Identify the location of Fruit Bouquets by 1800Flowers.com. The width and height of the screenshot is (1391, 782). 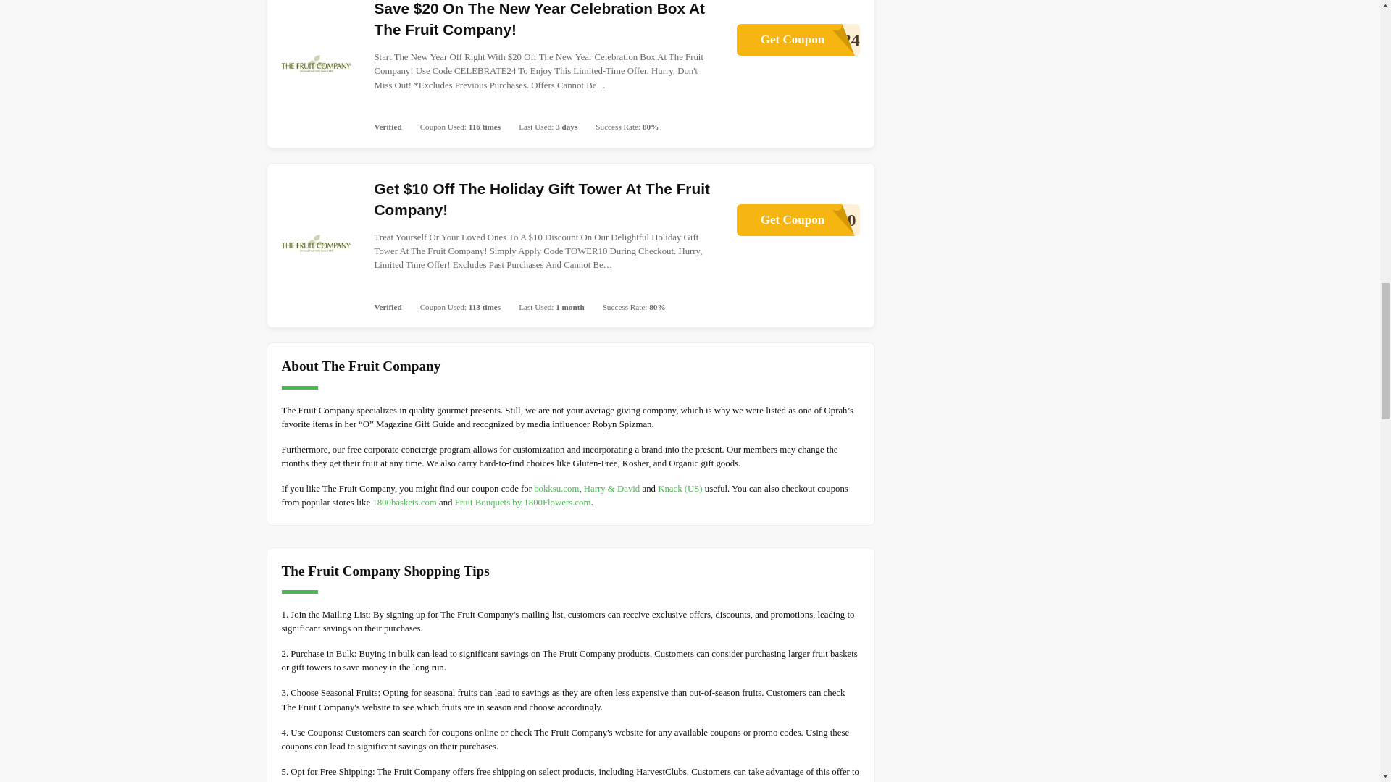
(404, 502).